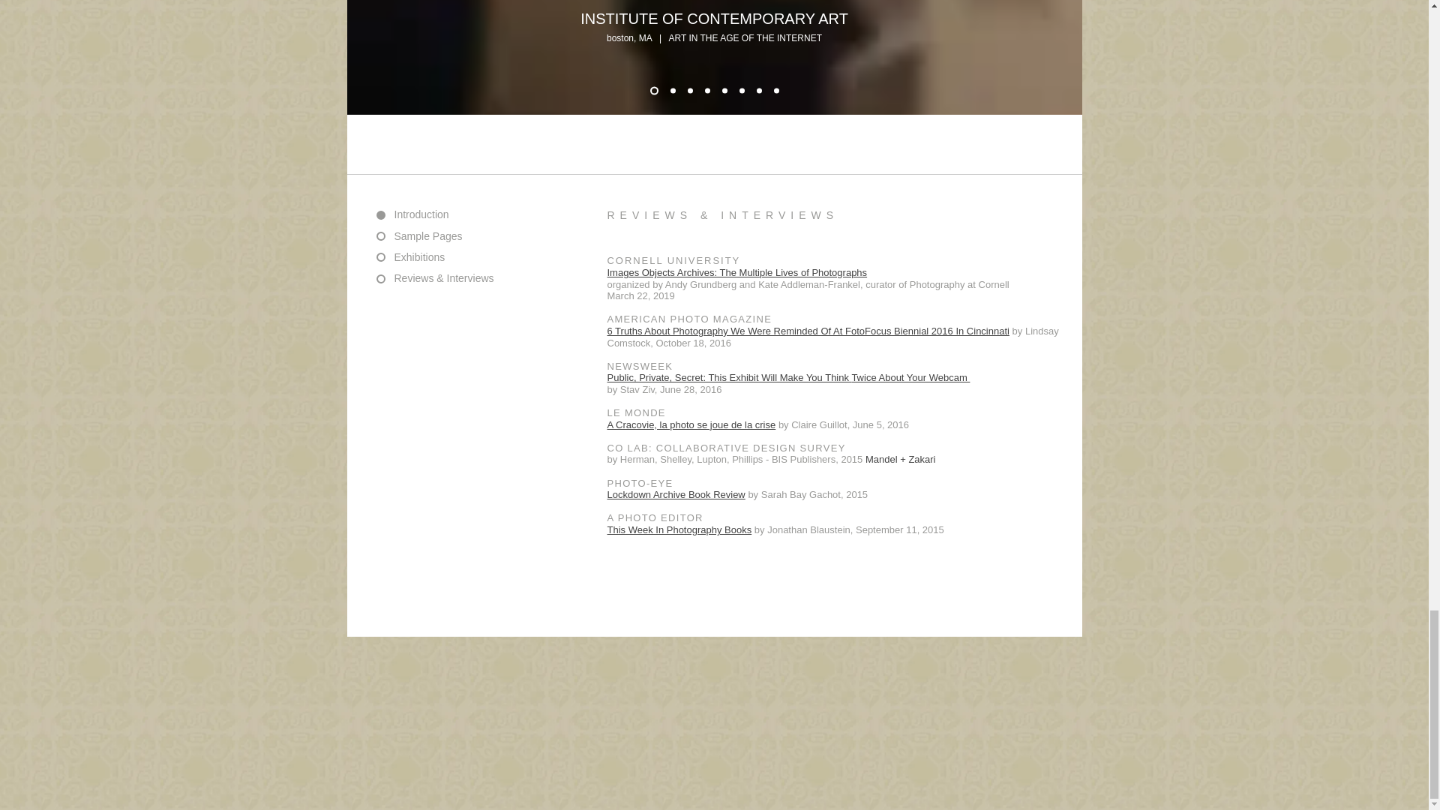 Image resolution: width=1440 pixels, height=810 pixels. What do you see at coordinates (676, 495) in the screenshot?
I see `Lockdown Archive Book Review` at bounding box center [676, 495].